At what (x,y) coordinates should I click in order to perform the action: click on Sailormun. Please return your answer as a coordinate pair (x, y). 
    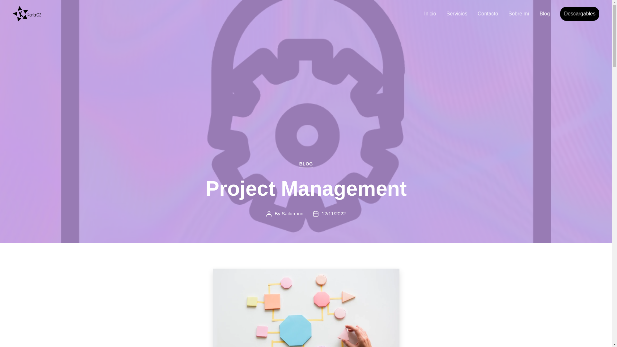
    Looking at the image, I should click on (292, 213).